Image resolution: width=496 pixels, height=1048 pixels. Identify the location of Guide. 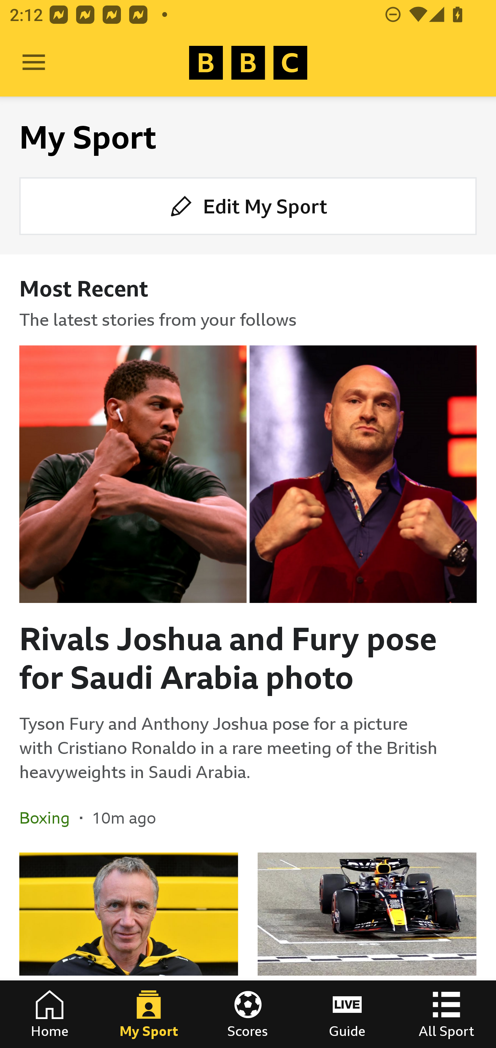
(347, 1014).